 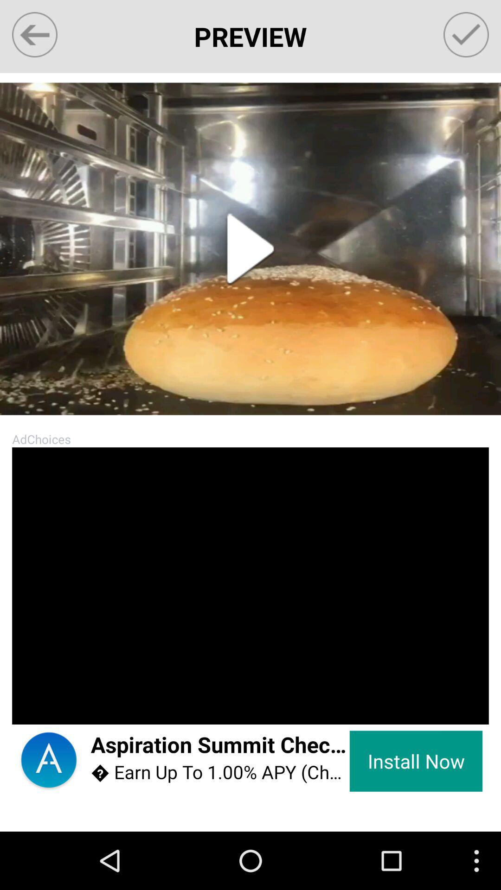 I want to click on select finish, so click(x=466, y=34).